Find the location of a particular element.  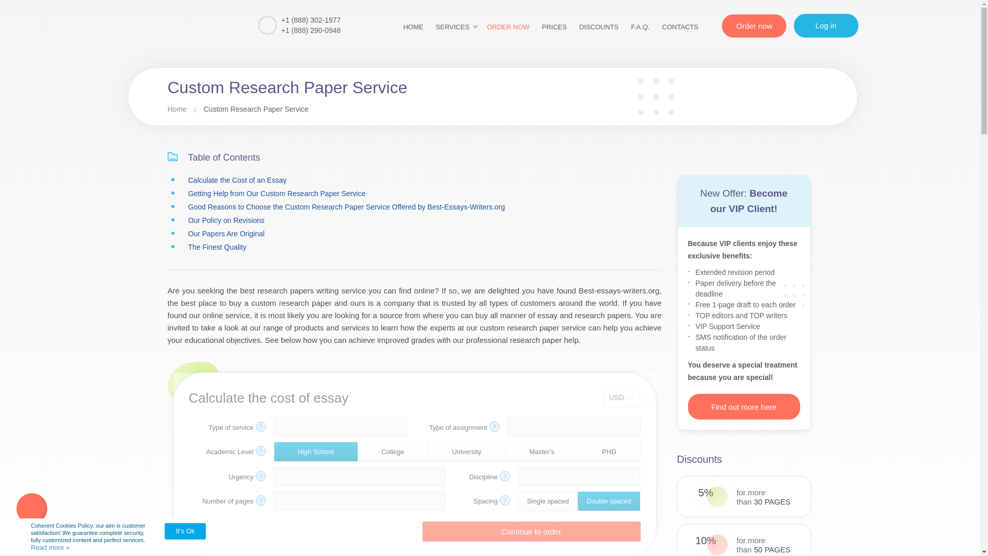

HOME is located at coordinates (413, 27).